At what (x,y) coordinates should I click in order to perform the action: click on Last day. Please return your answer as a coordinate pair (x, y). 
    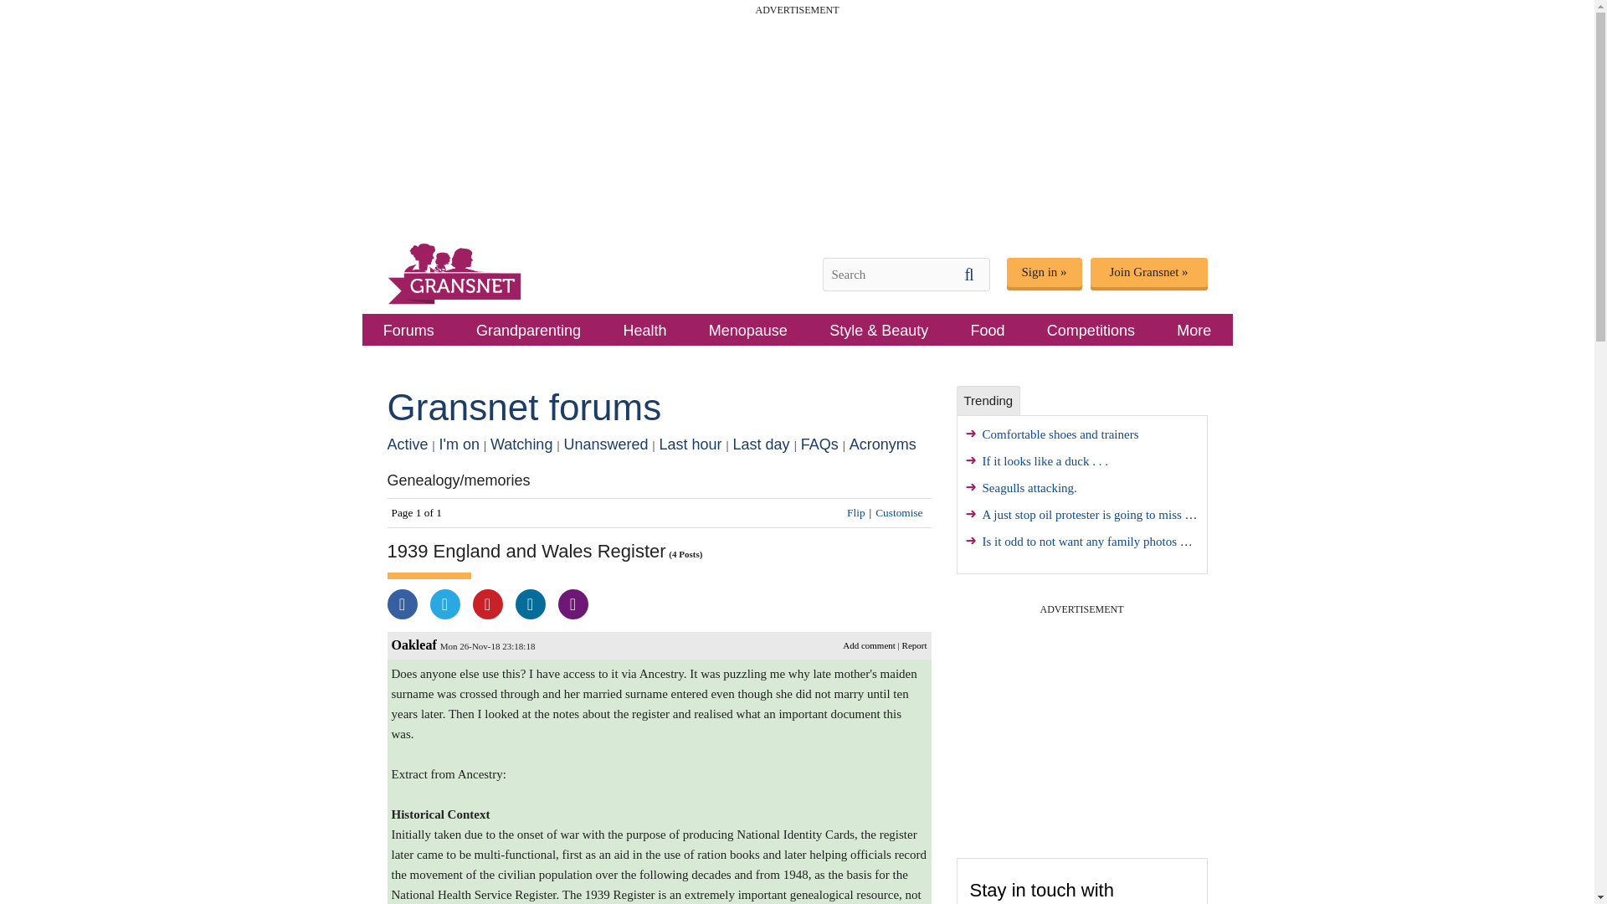
    Looking at the image, I should click on (762, 444).